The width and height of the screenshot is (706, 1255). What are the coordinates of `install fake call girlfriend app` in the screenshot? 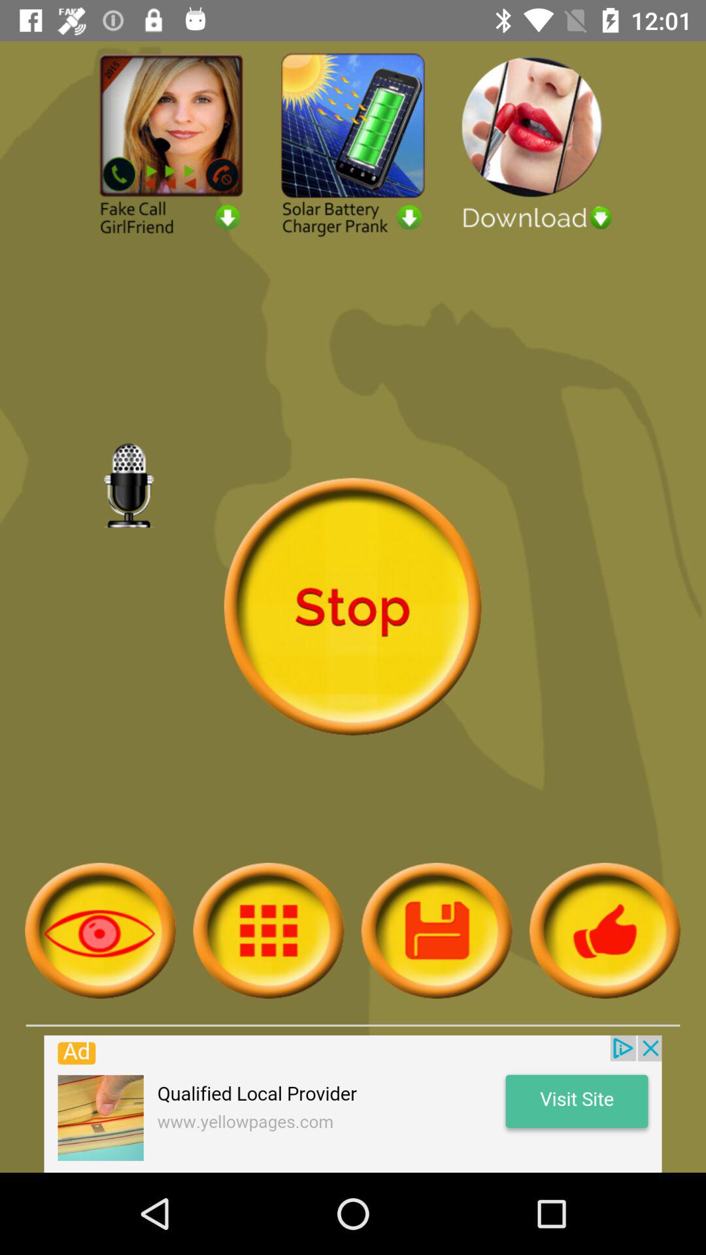 It's located at (171, 144).